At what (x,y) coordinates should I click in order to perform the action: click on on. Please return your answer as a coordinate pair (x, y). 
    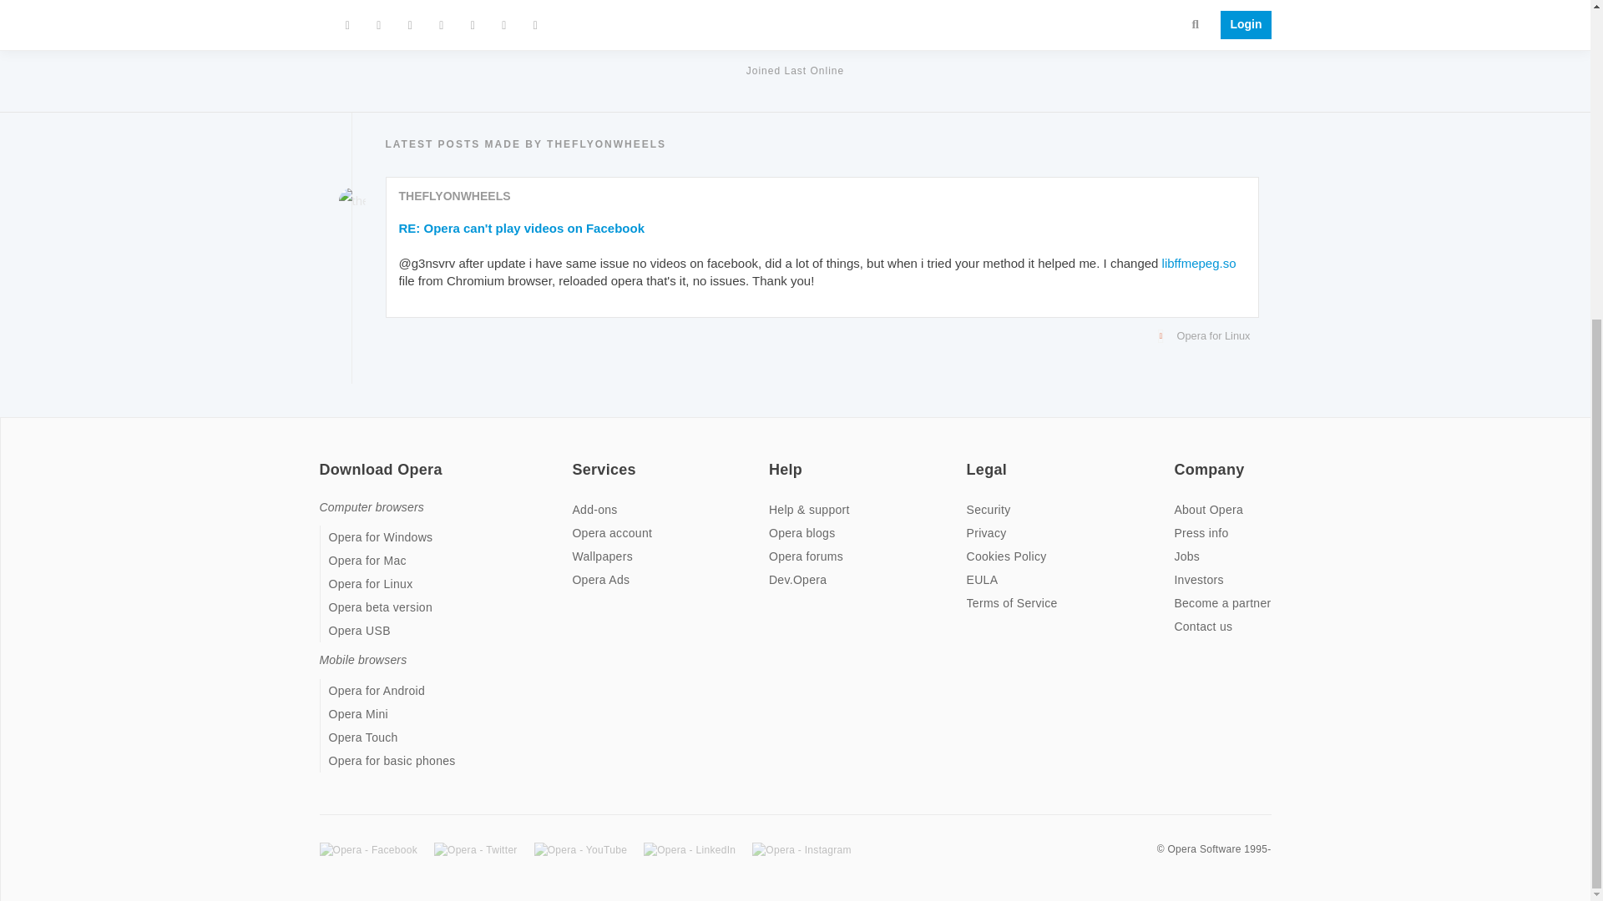
    Looking at the image, I should click on (774, 459).